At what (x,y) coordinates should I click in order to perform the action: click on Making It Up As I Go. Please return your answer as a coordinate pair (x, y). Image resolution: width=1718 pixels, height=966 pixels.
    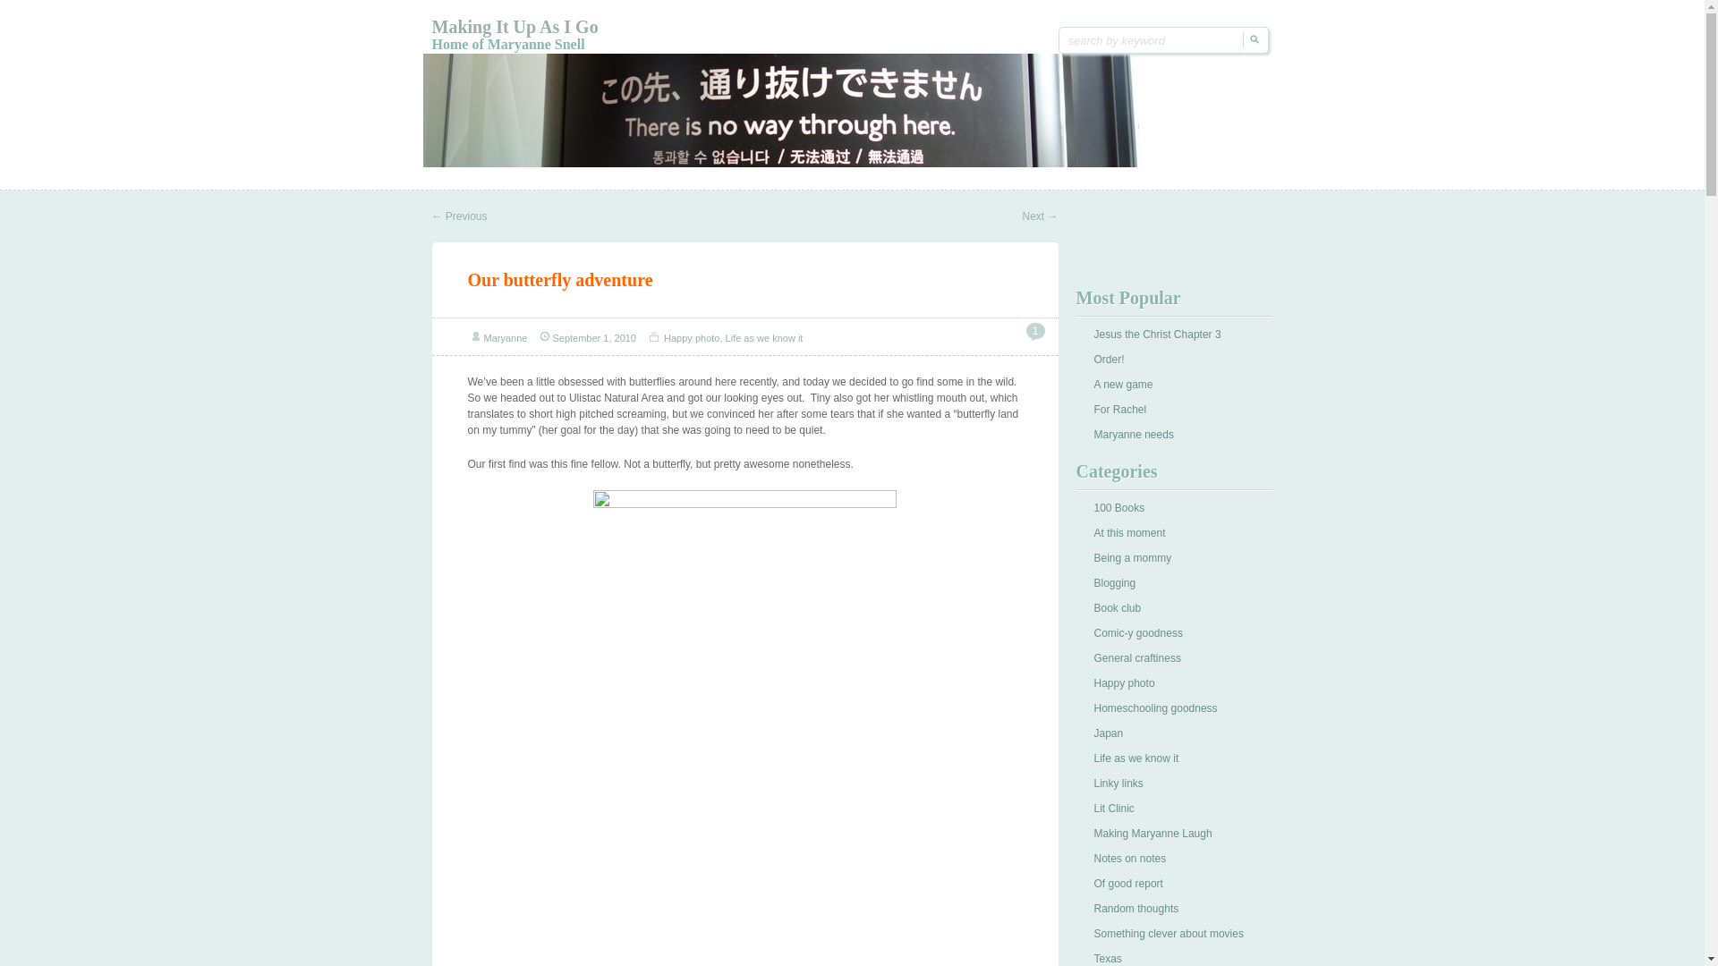
    Looking at the image, I should click on (514, 27).